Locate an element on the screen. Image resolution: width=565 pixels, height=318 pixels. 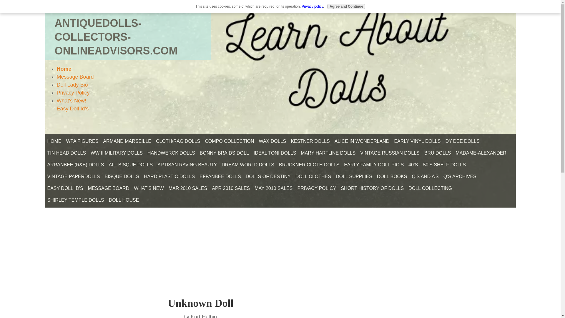
VINTAGE RUSSIAN DOLLS is located at coordinates (390, 153).